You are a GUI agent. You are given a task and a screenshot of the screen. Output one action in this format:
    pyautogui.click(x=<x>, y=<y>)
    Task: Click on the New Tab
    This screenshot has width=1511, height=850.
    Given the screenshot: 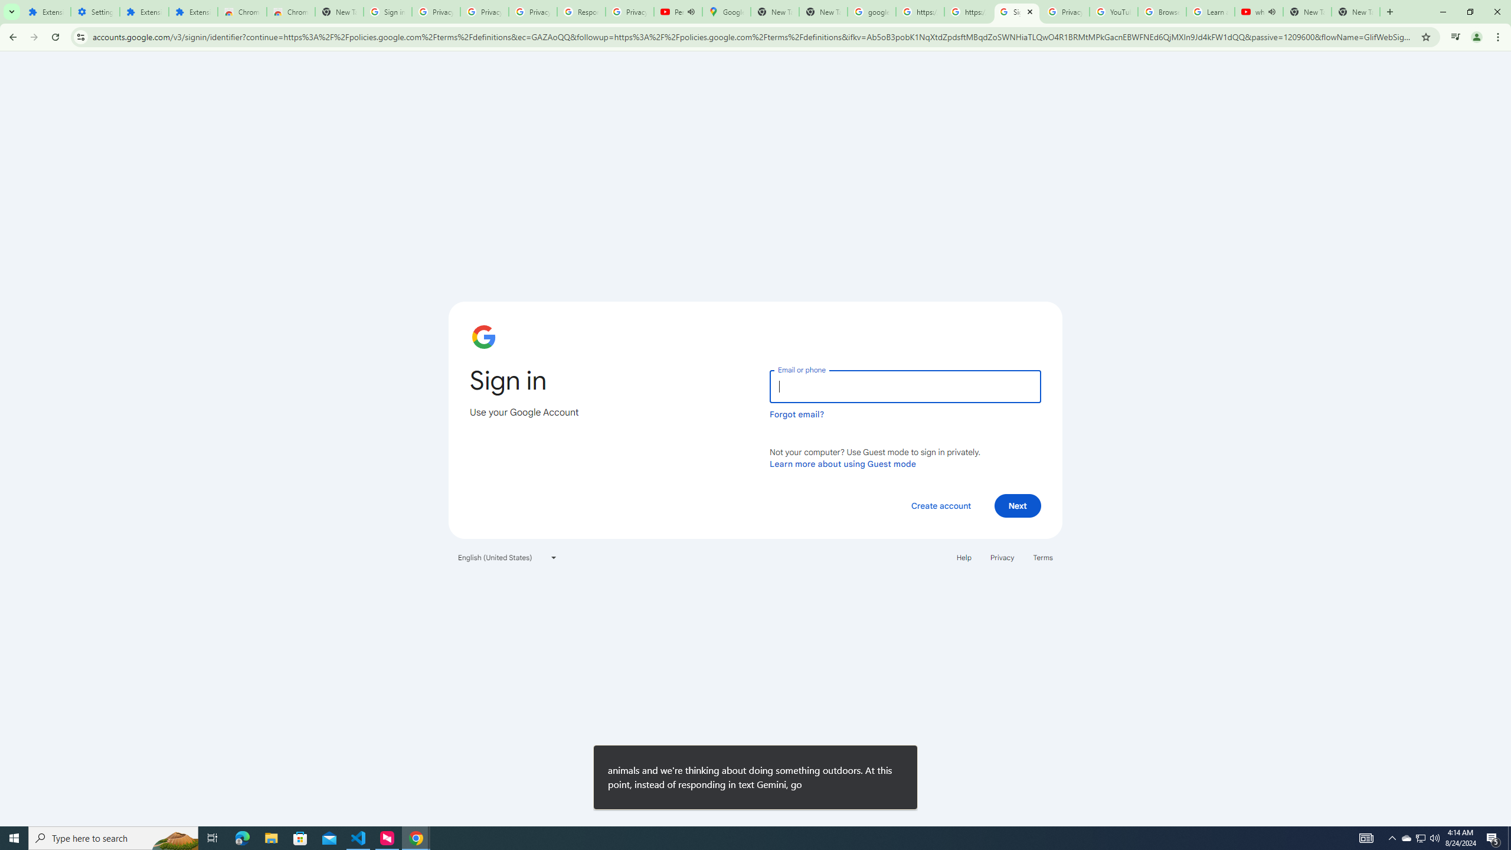 What is the action you would take?
    pyautogui.click(x=339, y=12)
    